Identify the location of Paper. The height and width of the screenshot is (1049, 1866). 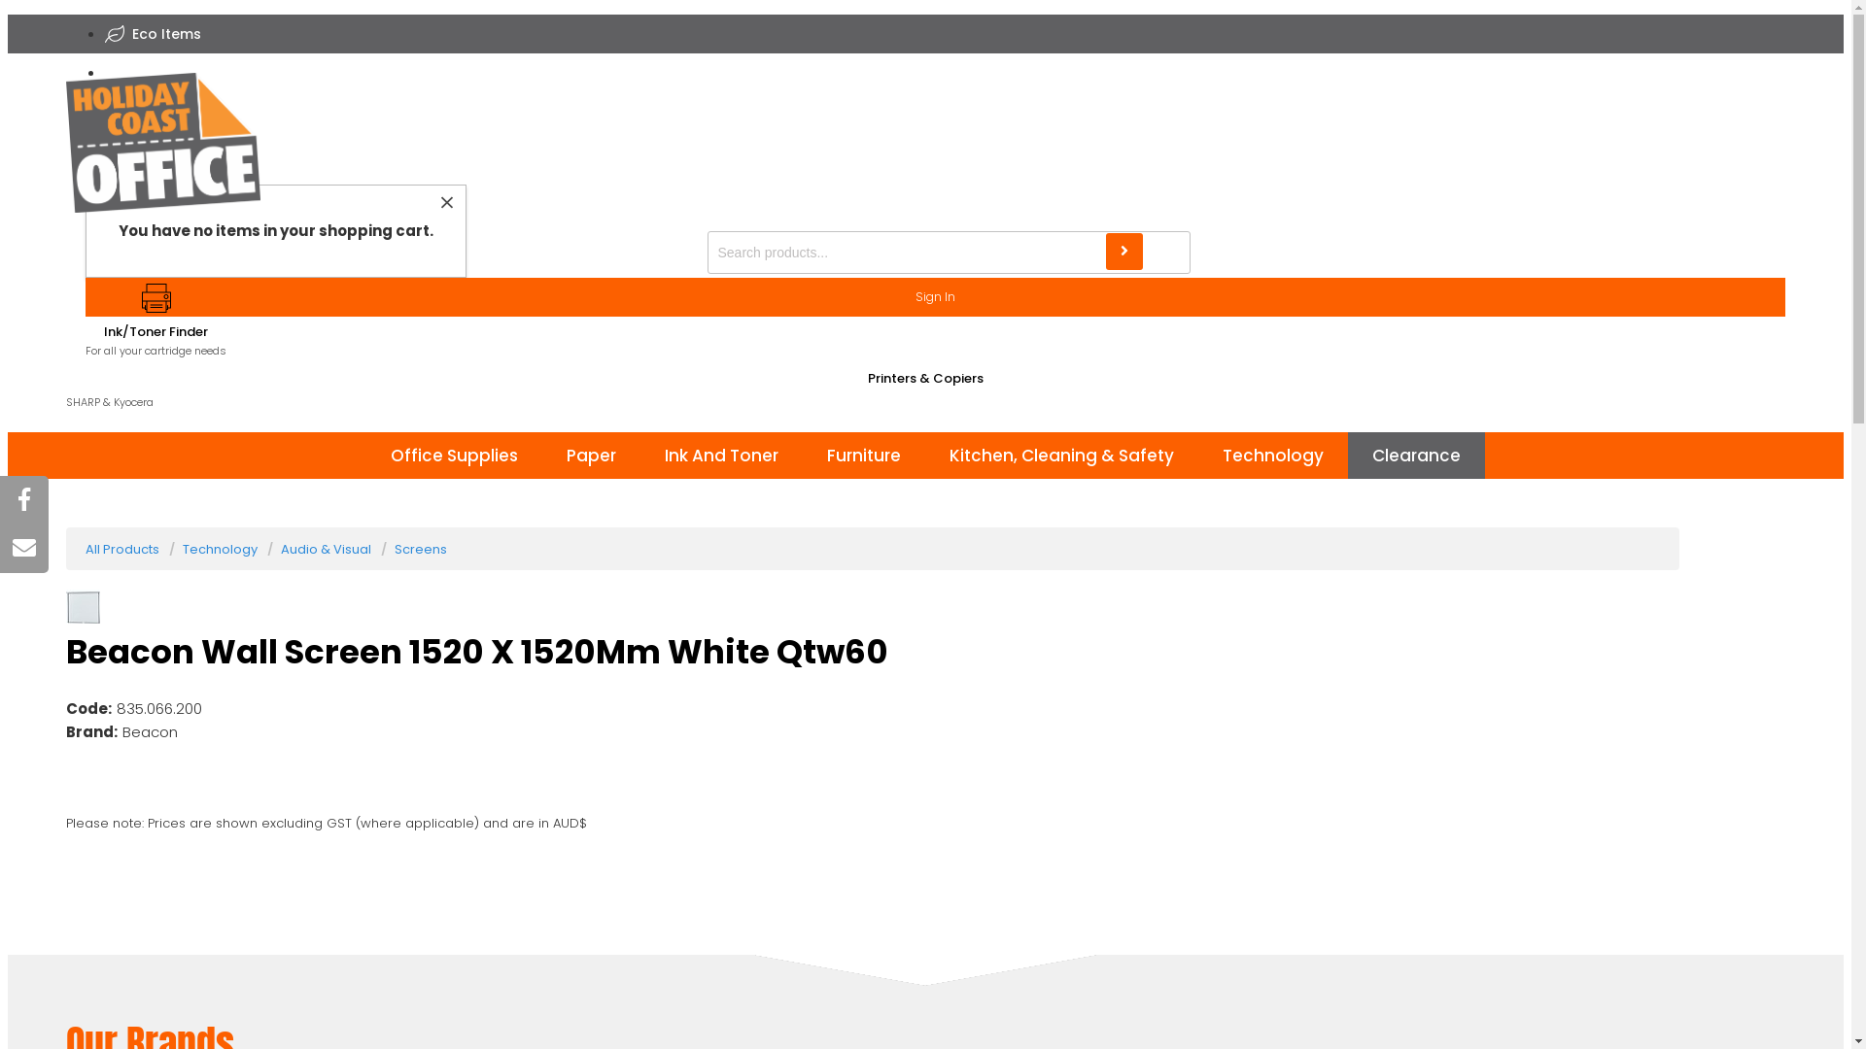
(591, 456).